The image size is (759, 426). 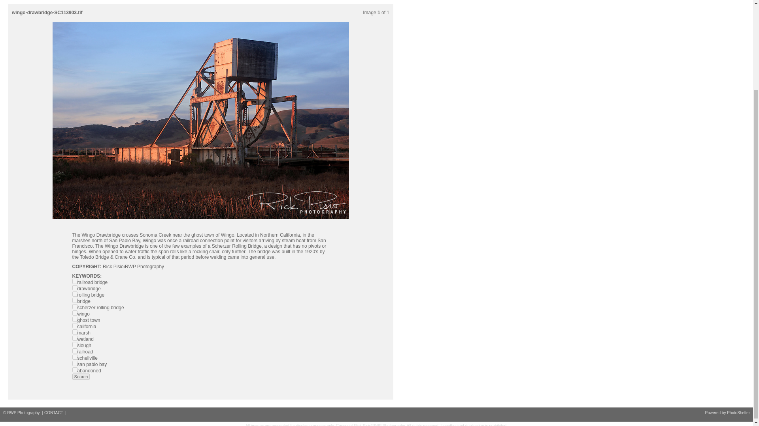 I want to click on abandoned, so click(x=74, y=369).